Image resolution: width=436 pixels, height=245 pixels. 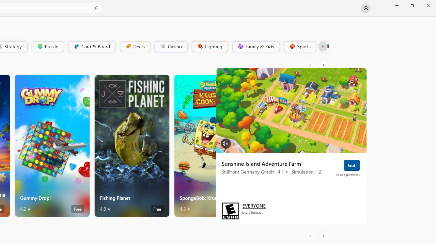 I want to click on Puzzle, so click(x=47, y=46).